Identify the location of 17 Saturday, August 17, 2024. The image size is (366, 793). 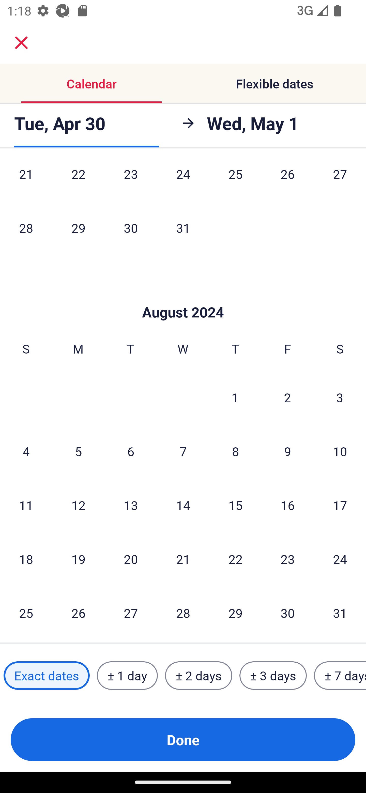
(340, 505).